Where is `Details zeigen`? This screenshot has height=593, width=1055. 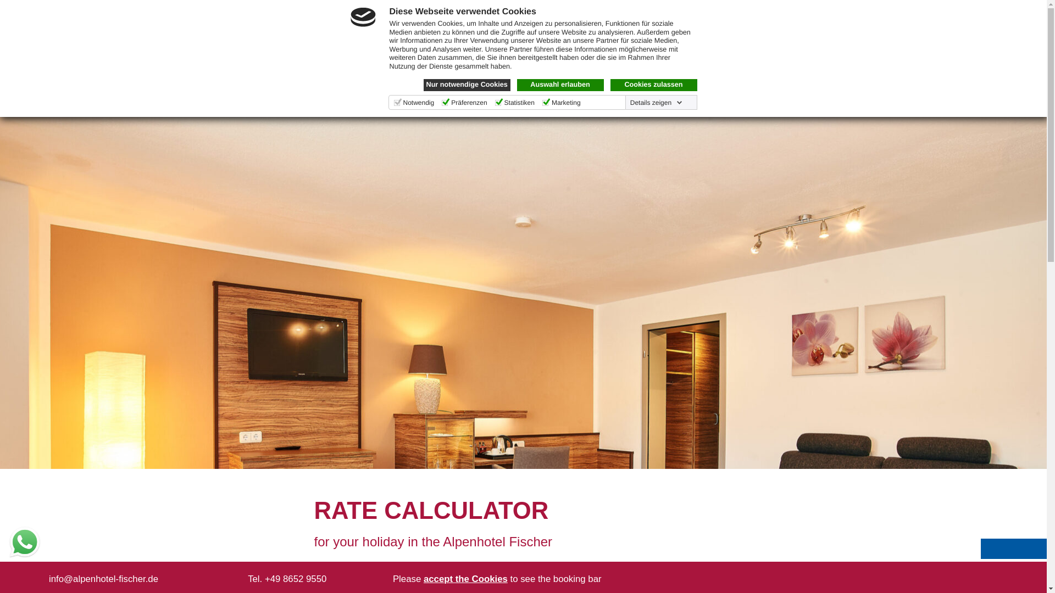 Details zeigen is located at coordinates (656, 103).